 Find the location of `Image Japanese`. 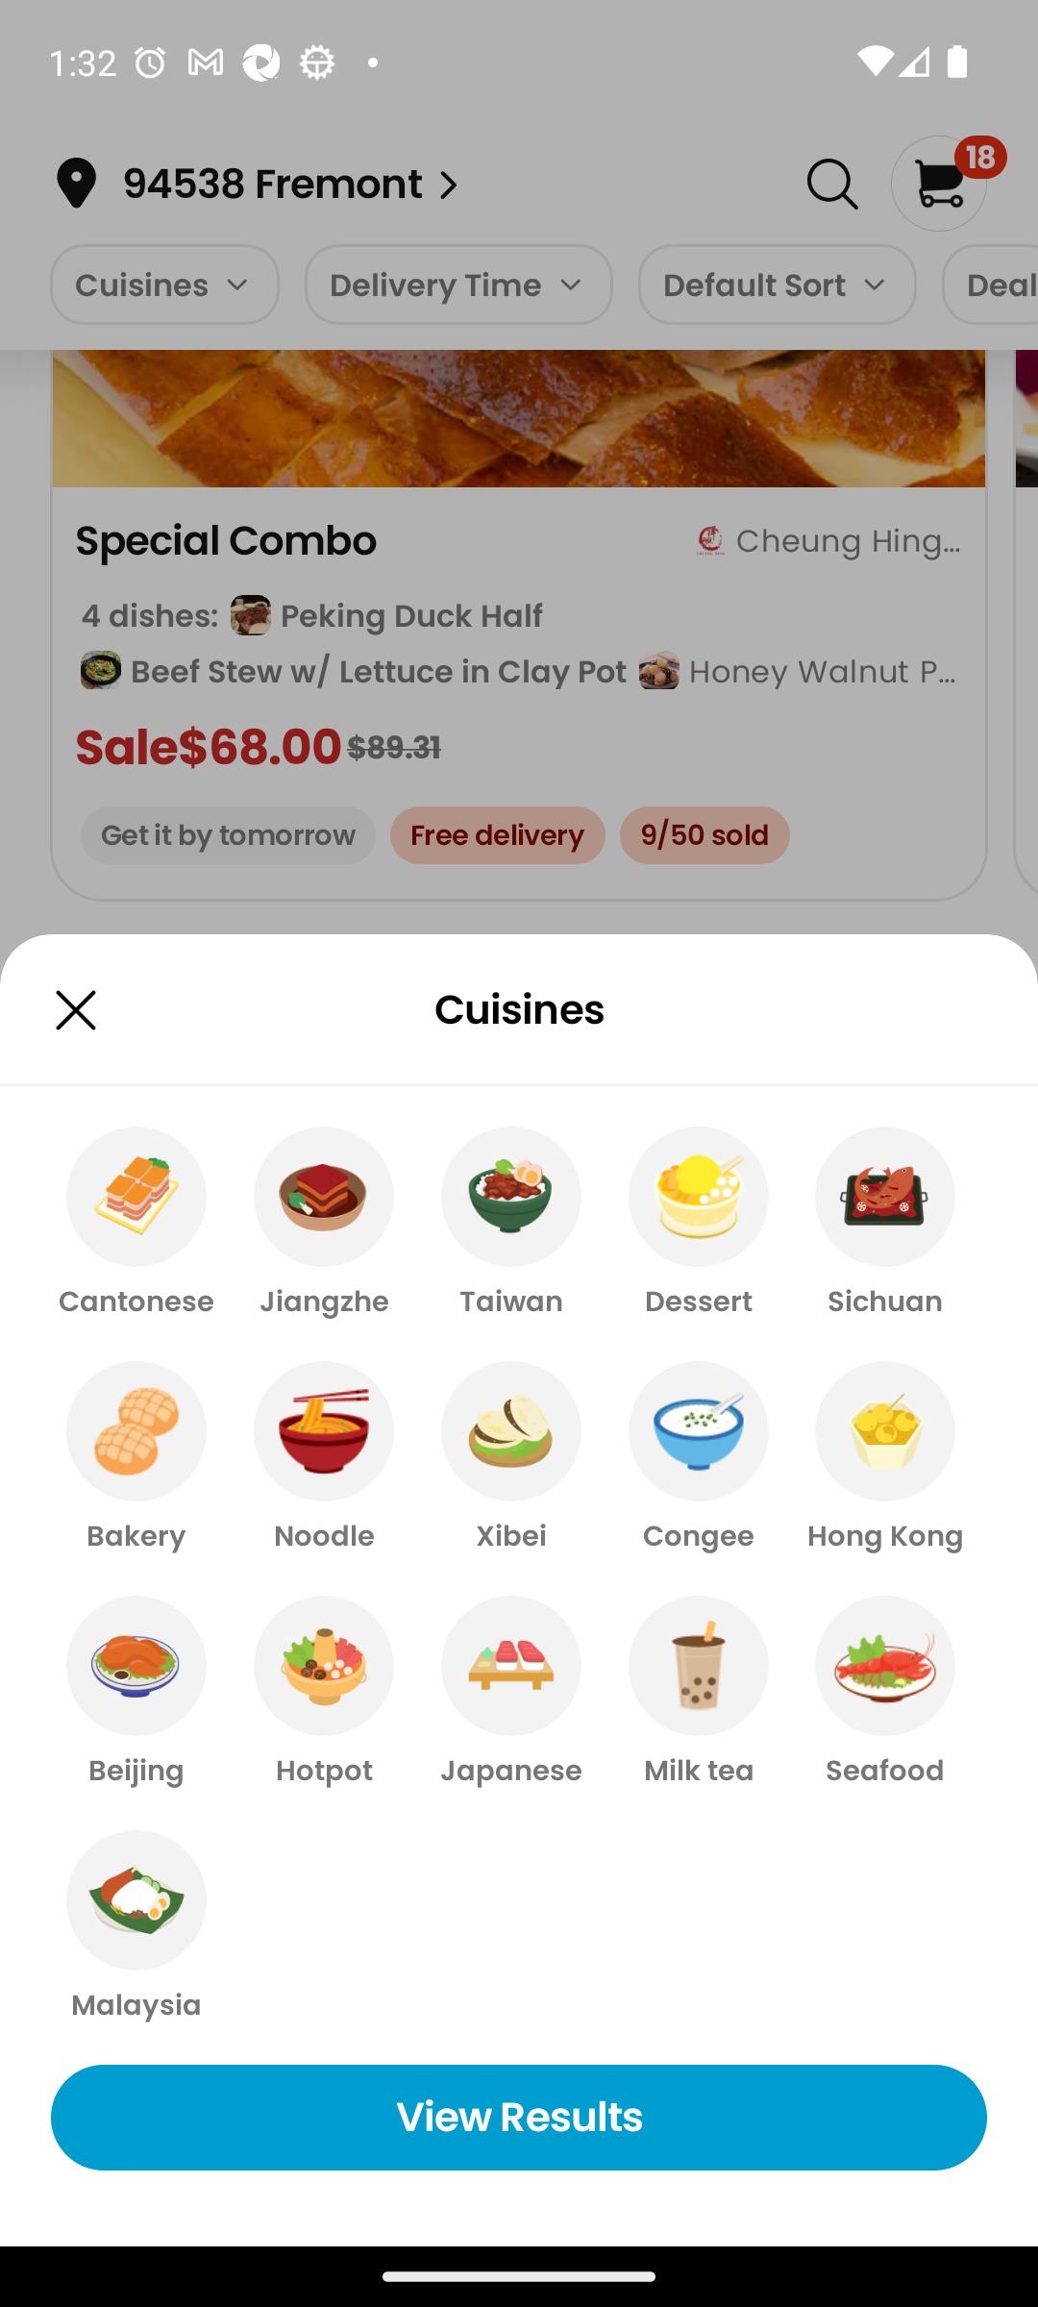

Image Japanese is located at coordinates (511, 1693).